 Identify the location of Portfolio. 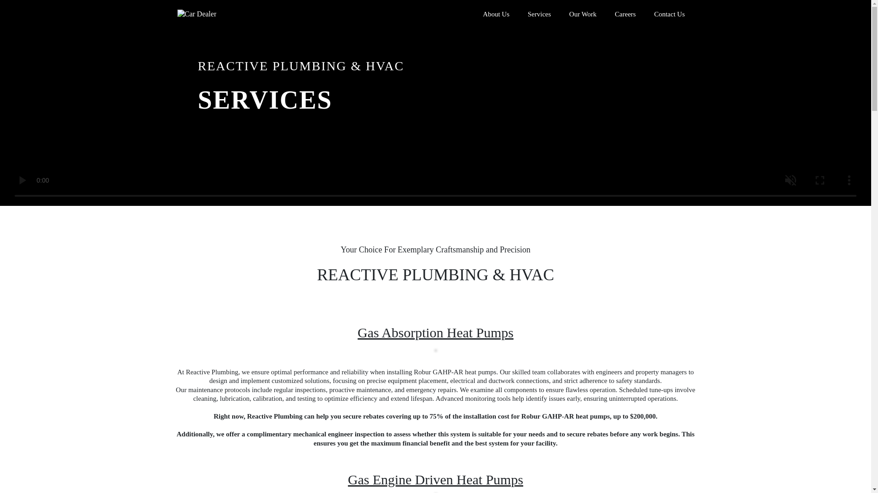
(623, 16).